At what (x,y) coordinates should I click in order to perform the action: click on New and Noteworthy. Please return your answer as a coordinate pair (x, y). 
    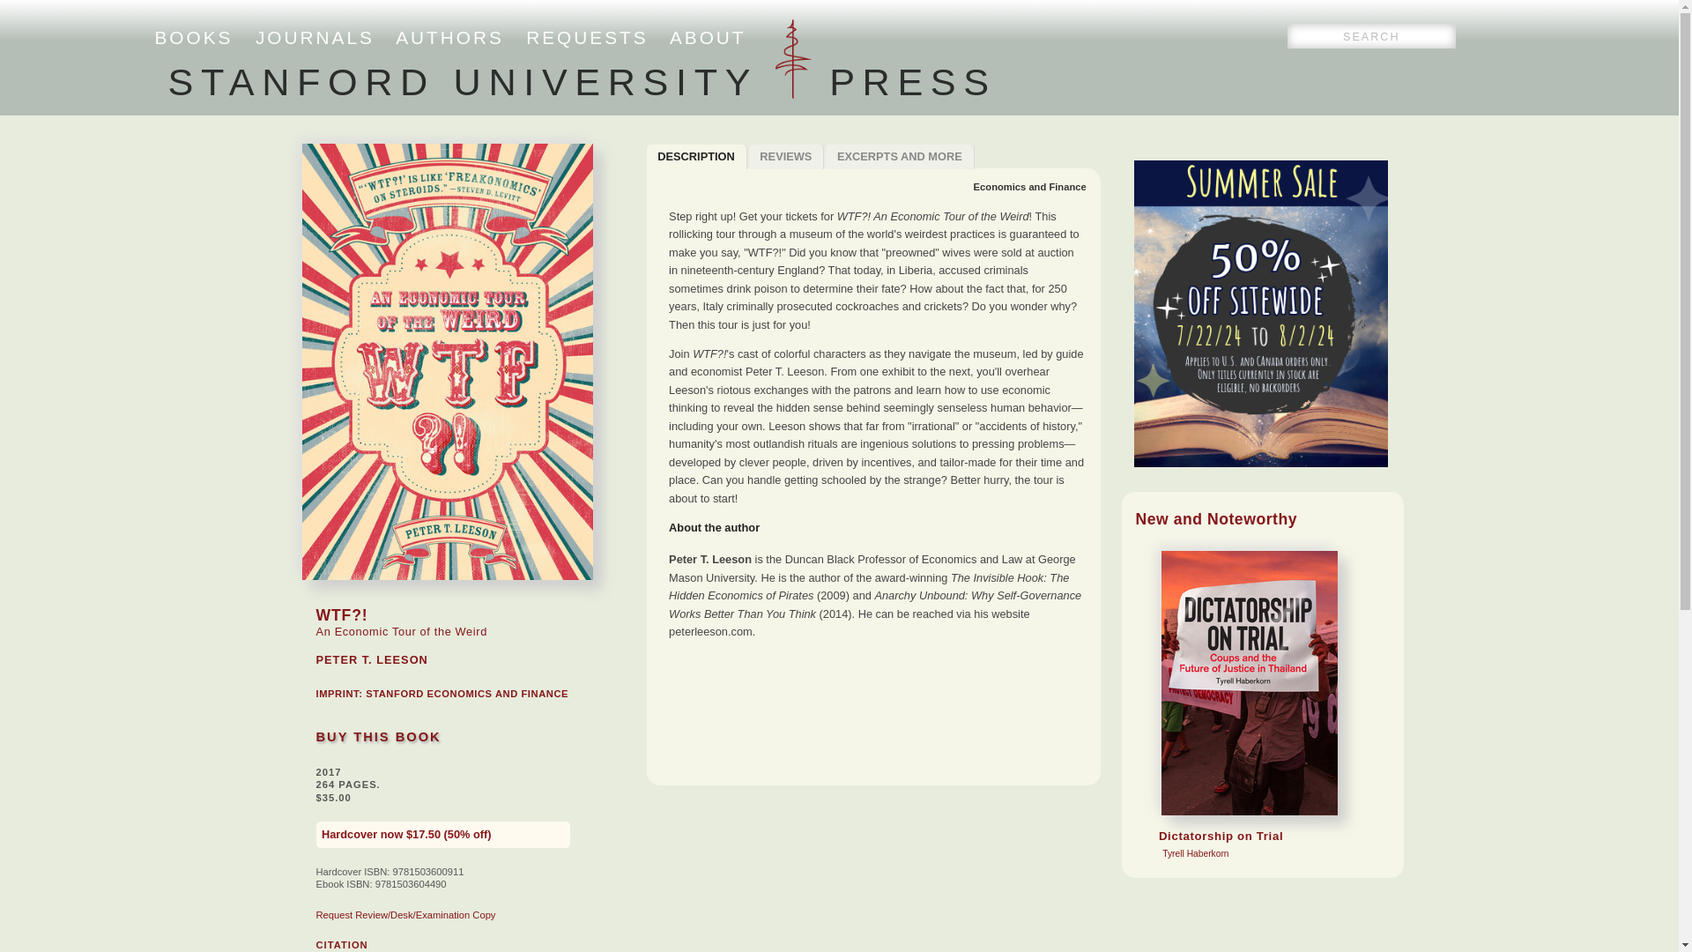
    Looking at the image, I should click on (1216, 518).